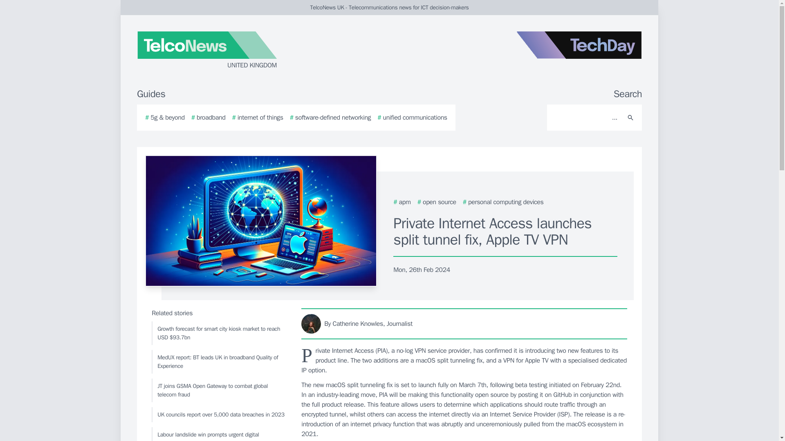 Image resolution: width=785 pixels, height=441 pixels. I want to click on MedUX report: BT leads UK in broadband Quality of Experience, so click(219, 362).